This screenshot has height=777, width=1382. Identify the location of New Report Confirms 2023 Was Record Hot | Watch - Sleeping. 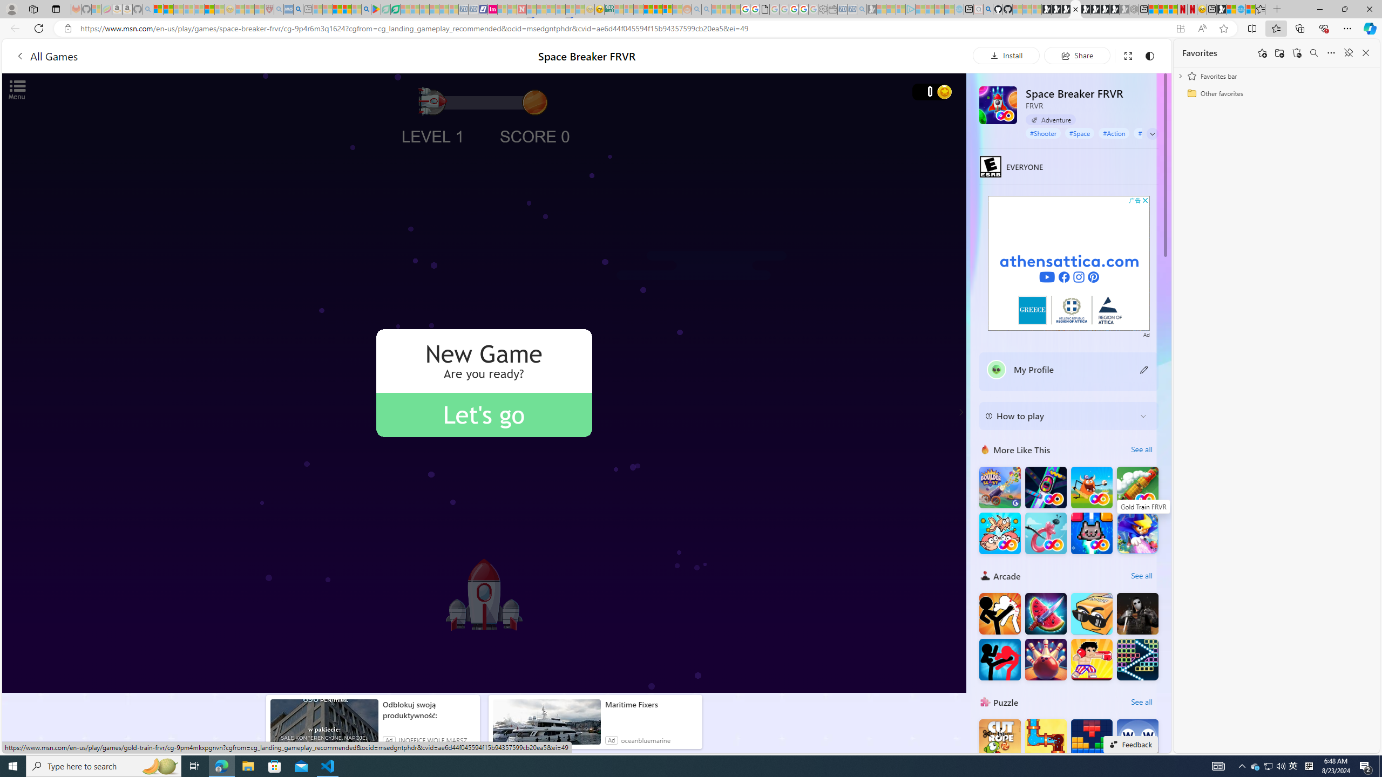
(199, 9).